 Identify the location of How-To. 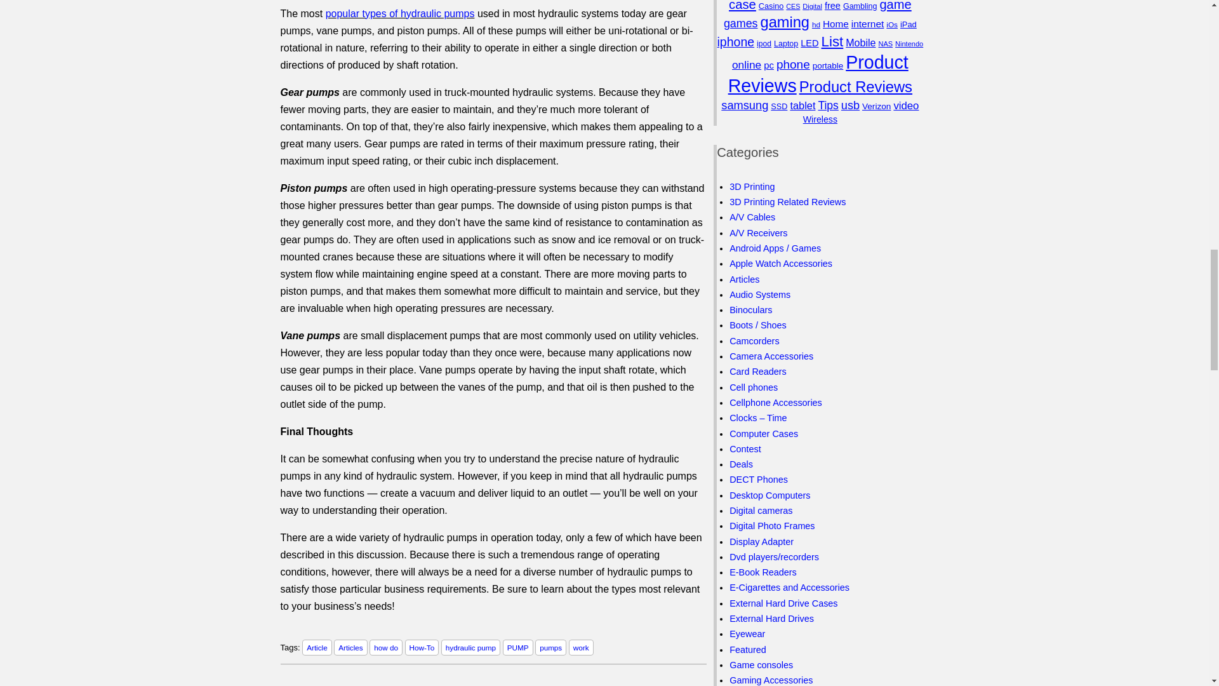
(422, 647).